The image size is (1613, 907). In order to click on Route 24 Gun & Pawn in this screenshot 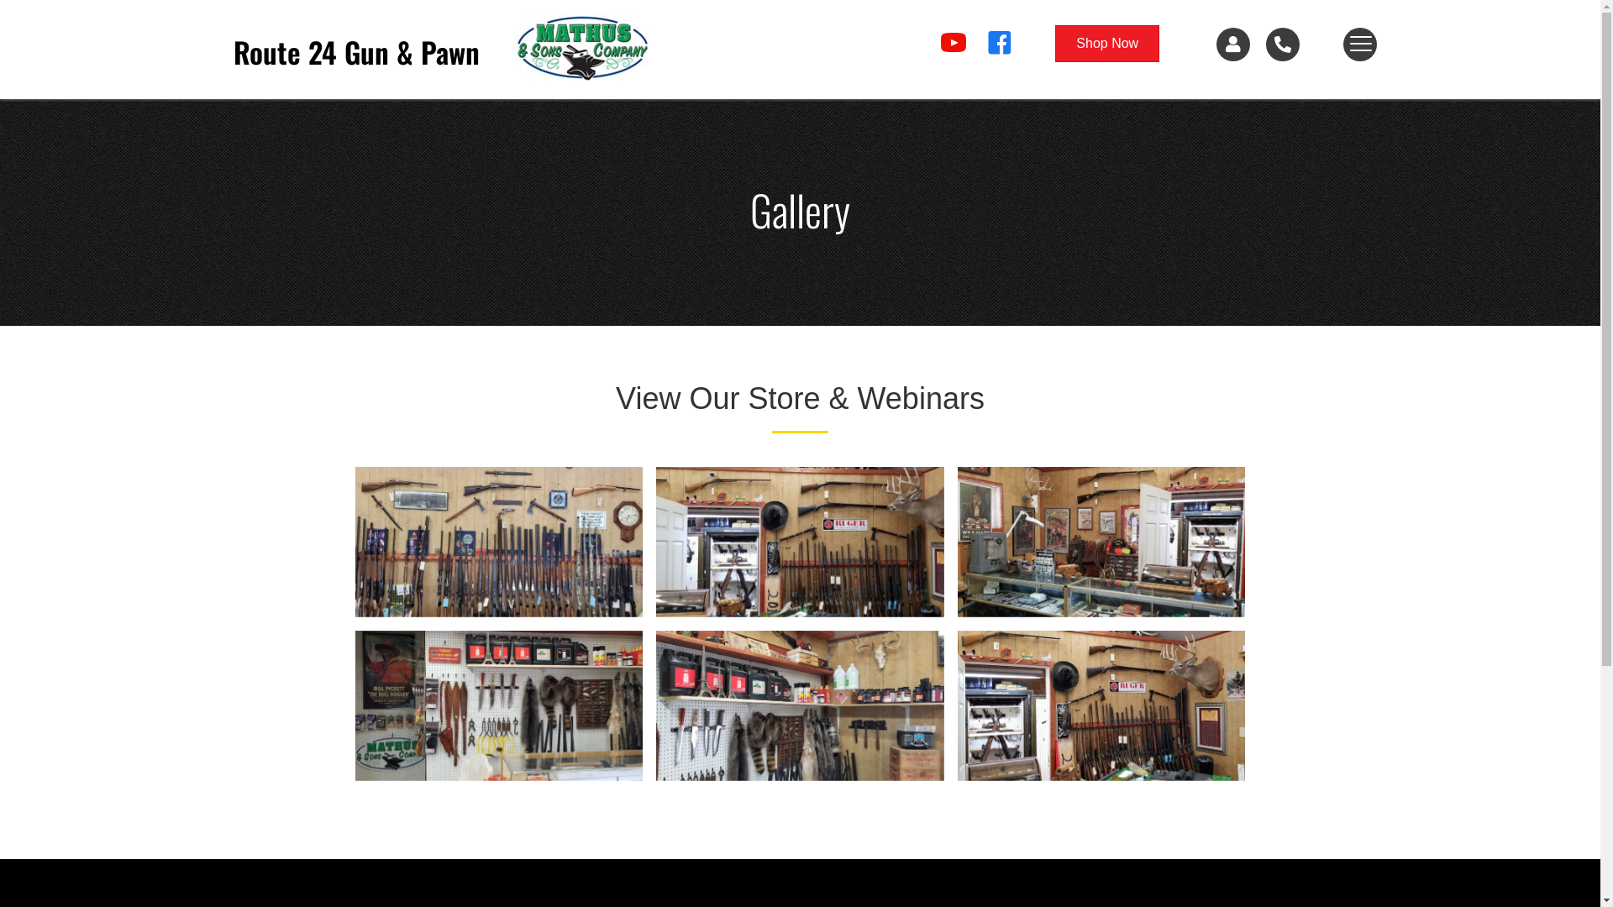, I will do `click(800, 543)`.